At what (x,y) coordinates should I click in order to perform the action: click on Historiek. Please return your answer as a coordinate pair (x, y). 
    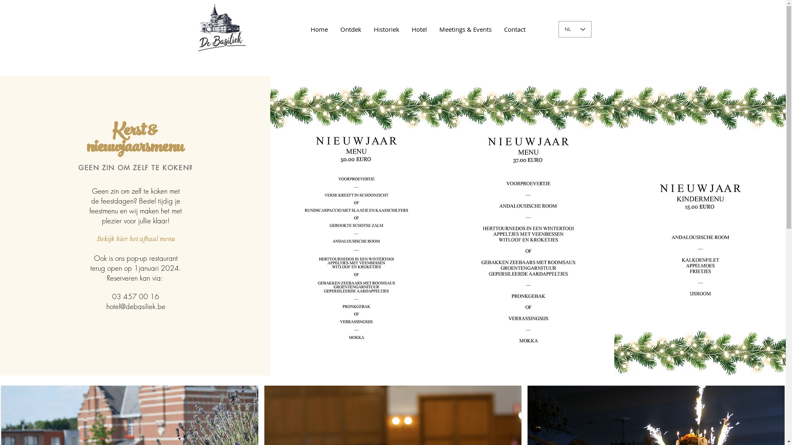
    Looking at the image, I should click on (386, 29).